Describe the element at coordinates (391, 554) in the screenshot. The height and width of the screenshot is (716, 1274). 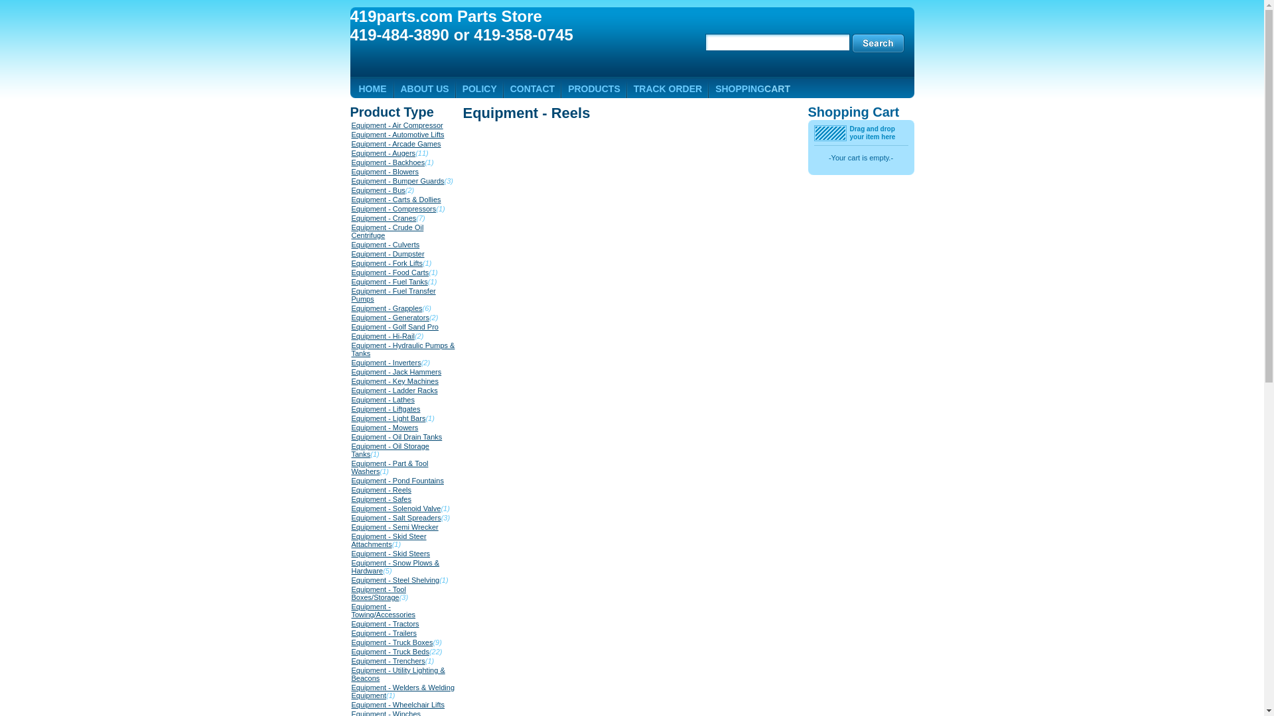
I see `Equipment - Skid Steers` at that location.